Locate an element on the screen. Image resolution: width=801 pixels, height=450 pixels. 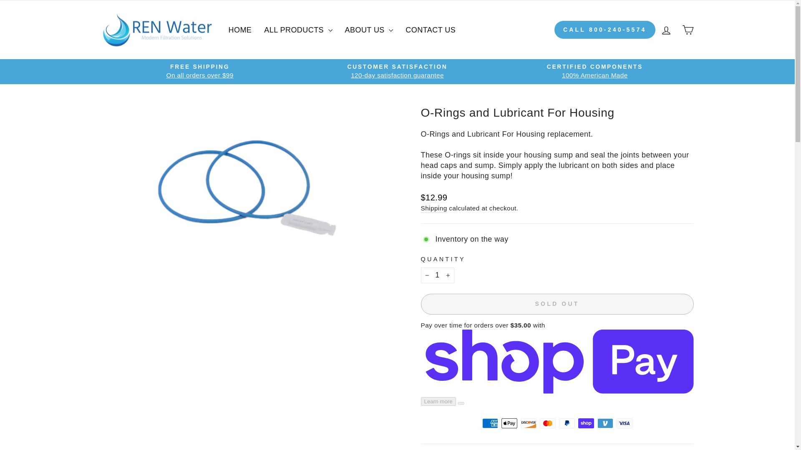
1 is located at coordinates (437, 275).